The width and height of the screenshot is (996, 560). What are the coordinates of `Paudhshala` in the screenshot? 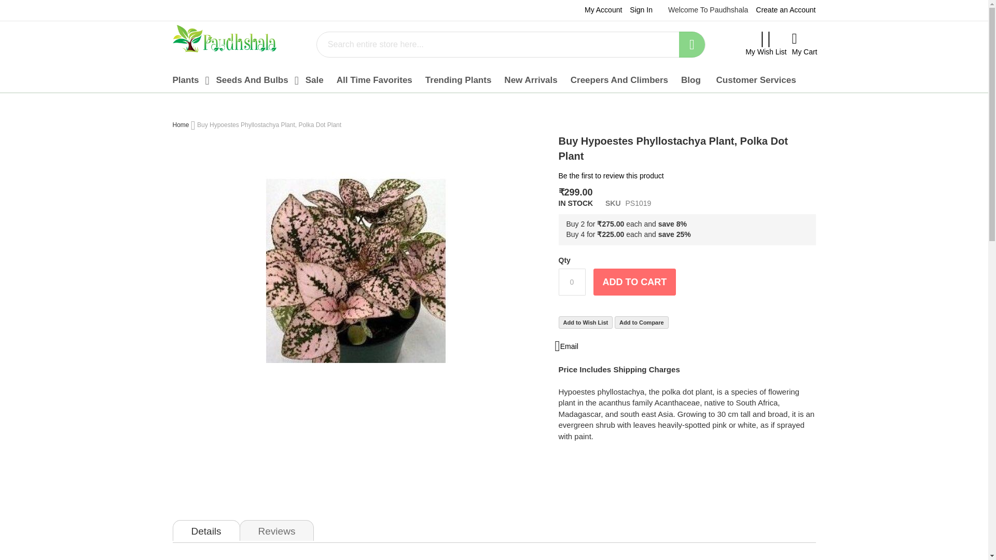 It's located at (224, 41).